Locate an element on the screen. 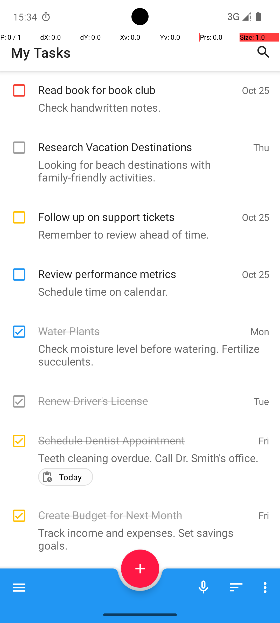 The width and height of the screenshot is (280, 623). Follow up on support tickets is located at coordinates (137, 148).